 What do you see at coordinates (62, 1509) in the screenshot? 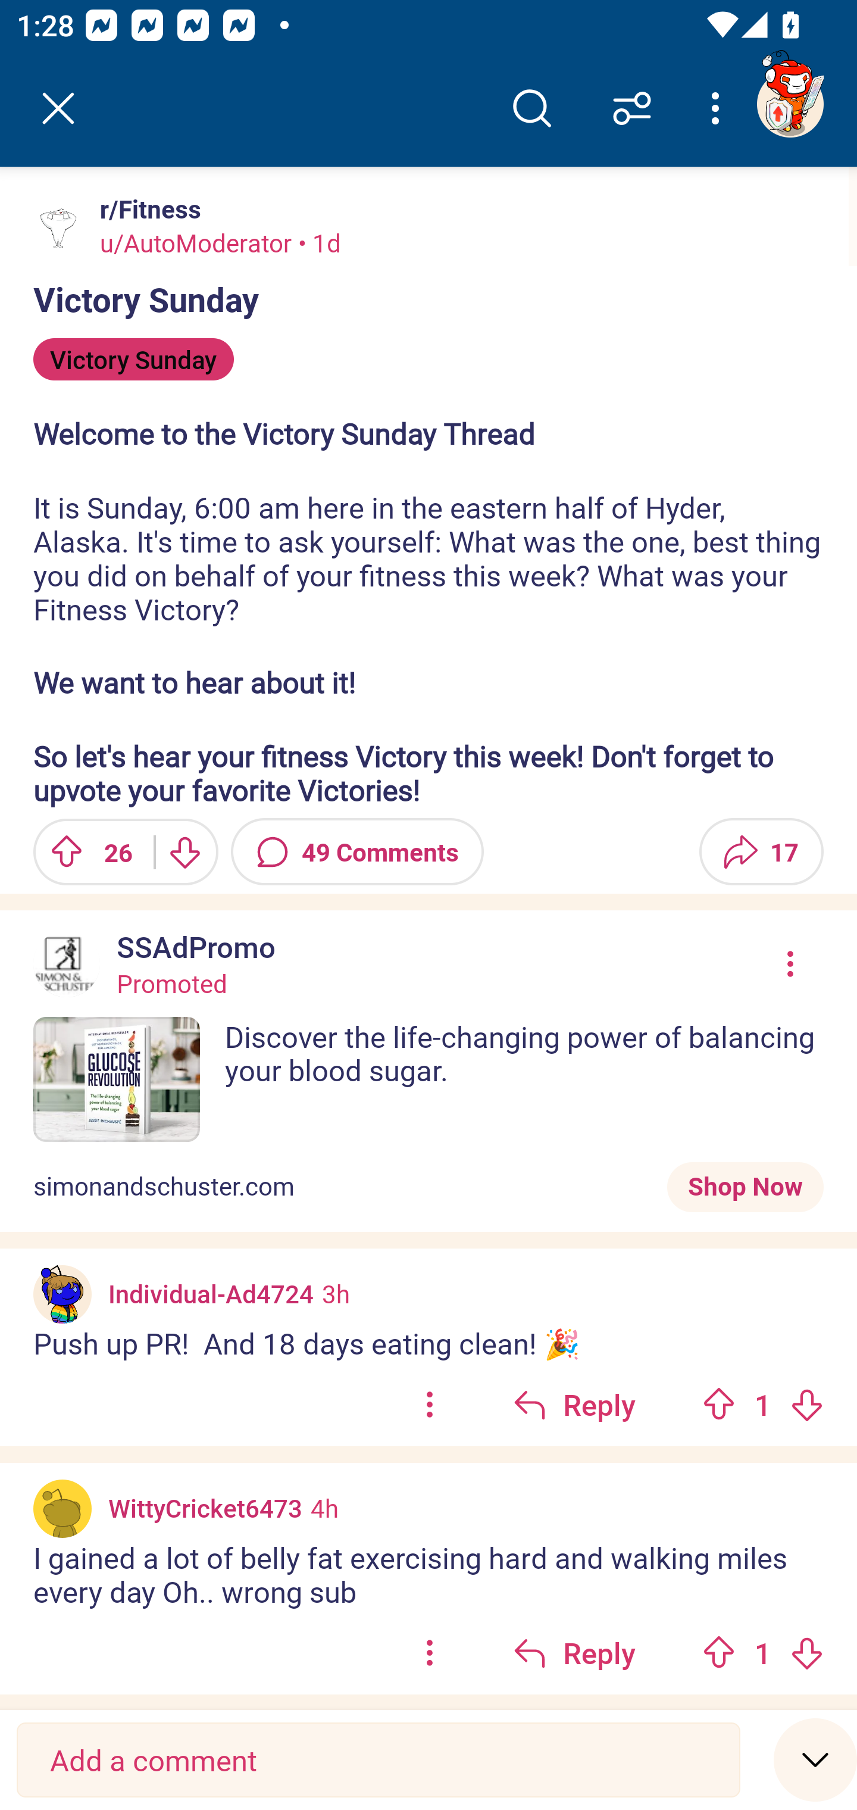
I see `Avatar` at bounding box center [62, 1509].